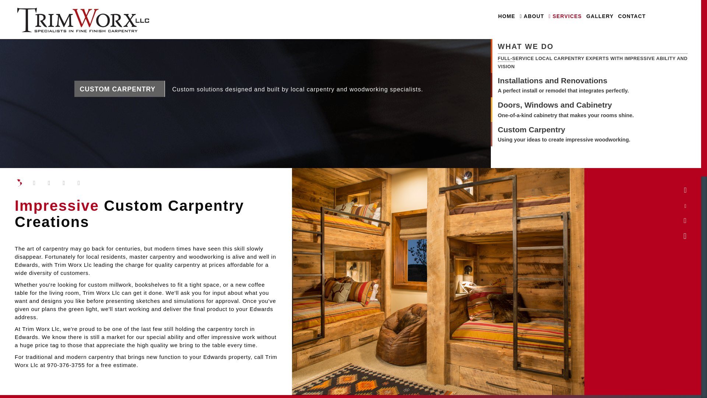 Image resolution: width=707 pixels, height=398 pixels. What do you see at coordinates (599, 16) in the screenshot?
I see `GALLERY` at bounding box center [599, 16].